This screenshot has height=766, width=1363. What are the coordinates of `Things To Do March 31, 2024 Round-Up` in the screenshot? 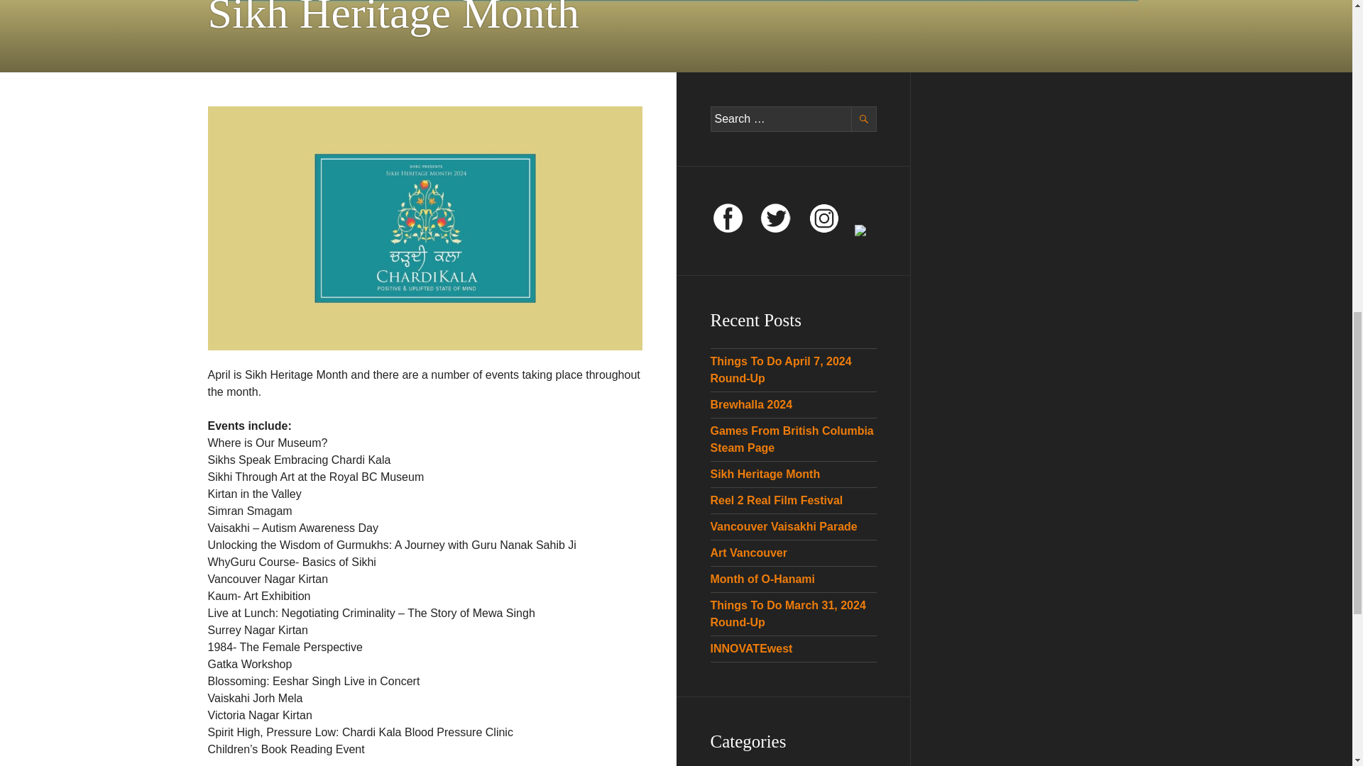 It's located at (788, 613).